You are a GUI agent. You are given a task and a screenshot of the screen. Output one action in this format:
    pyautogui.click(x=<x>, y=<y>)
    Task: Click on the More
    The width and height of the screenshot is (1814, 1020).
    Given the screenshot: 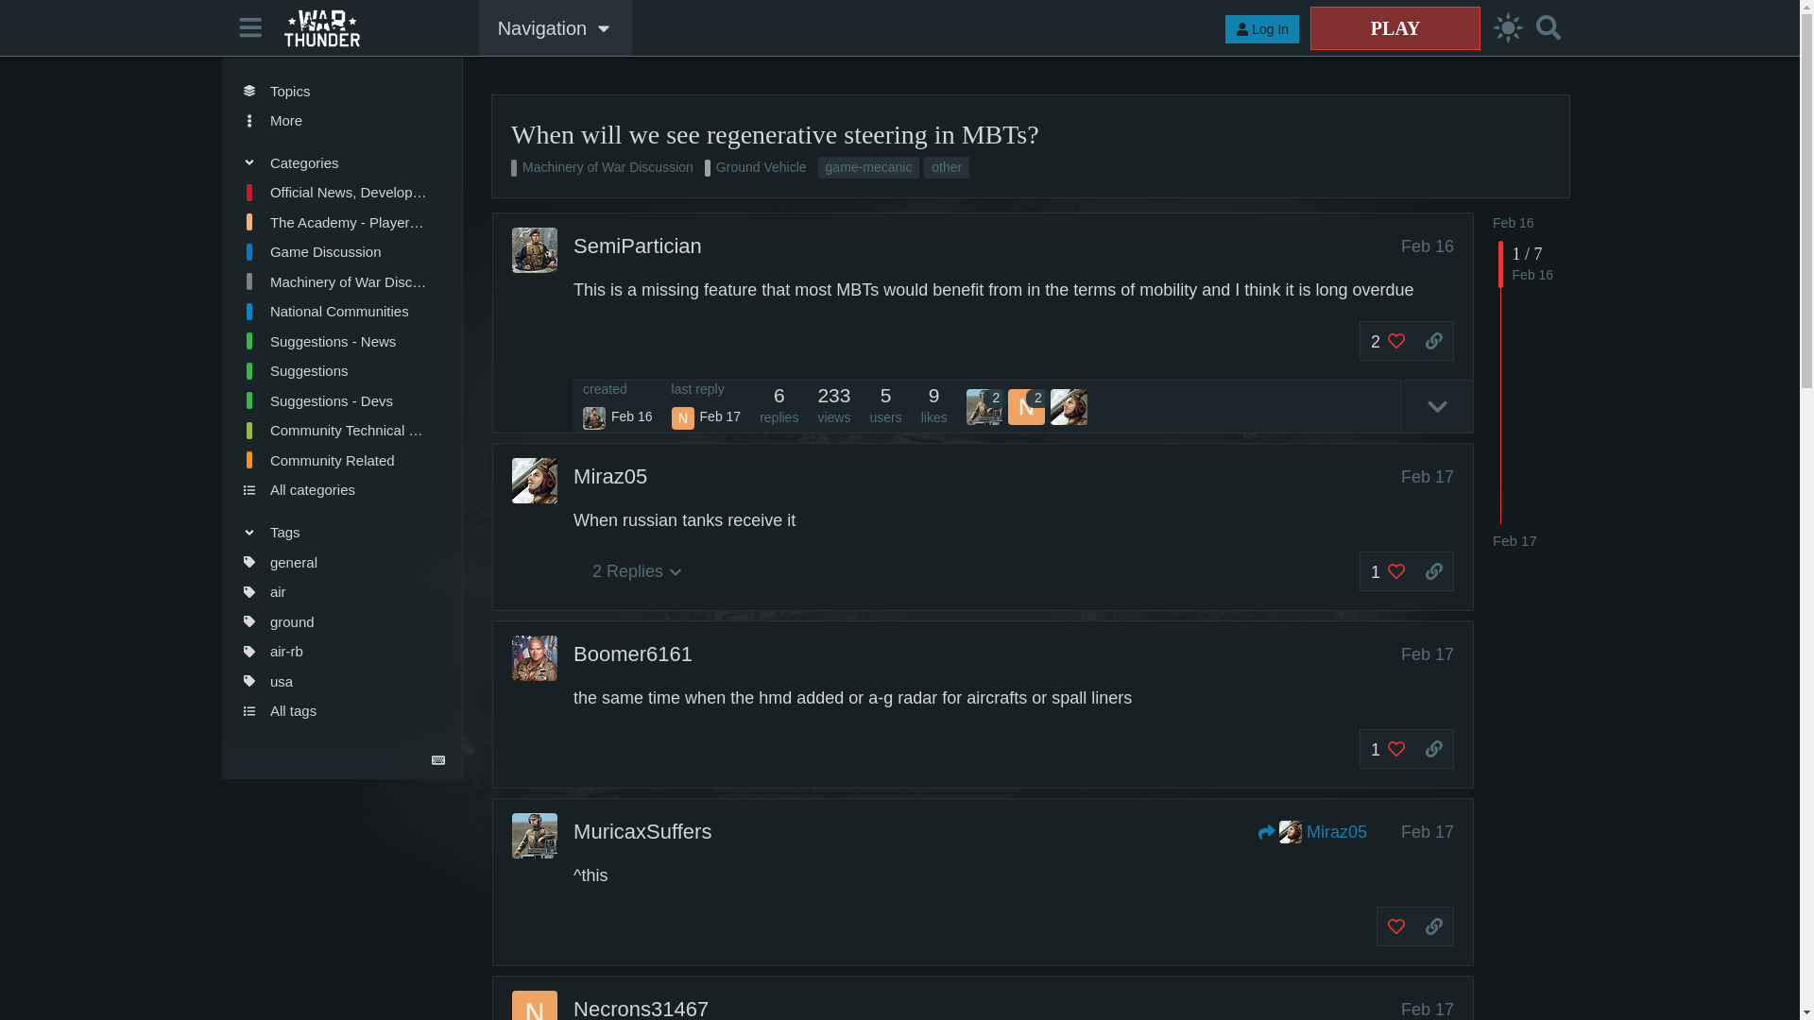 What is the action you would take?
    pyautogui.click(x=334, y=121)
    